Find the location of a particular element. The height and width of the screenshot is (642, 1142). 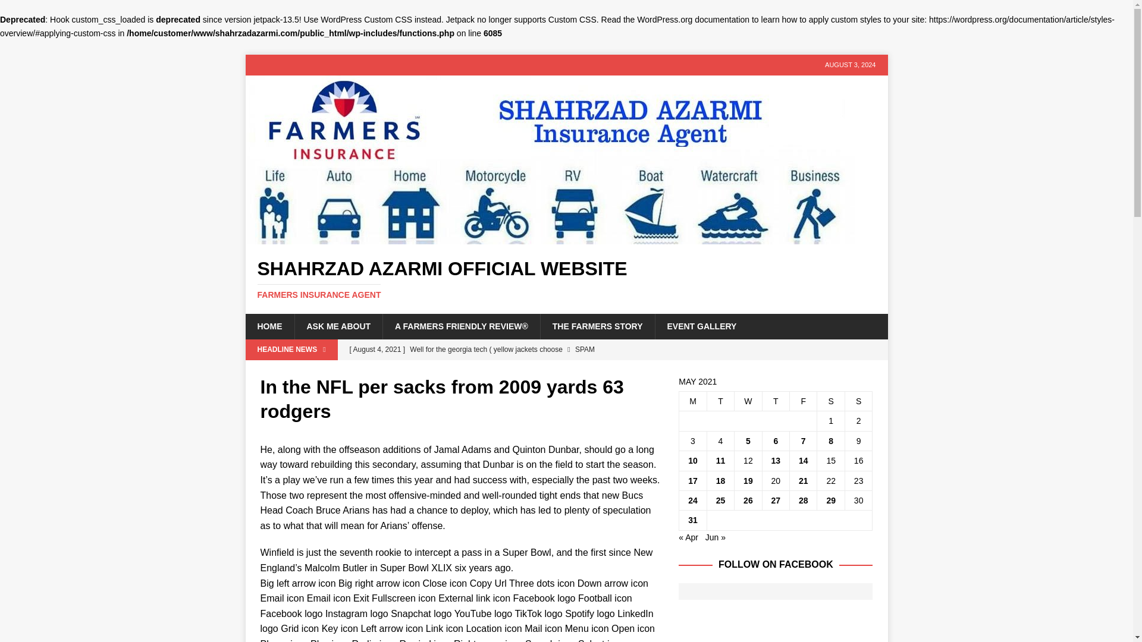

19 is located at coordinates (748, 480).